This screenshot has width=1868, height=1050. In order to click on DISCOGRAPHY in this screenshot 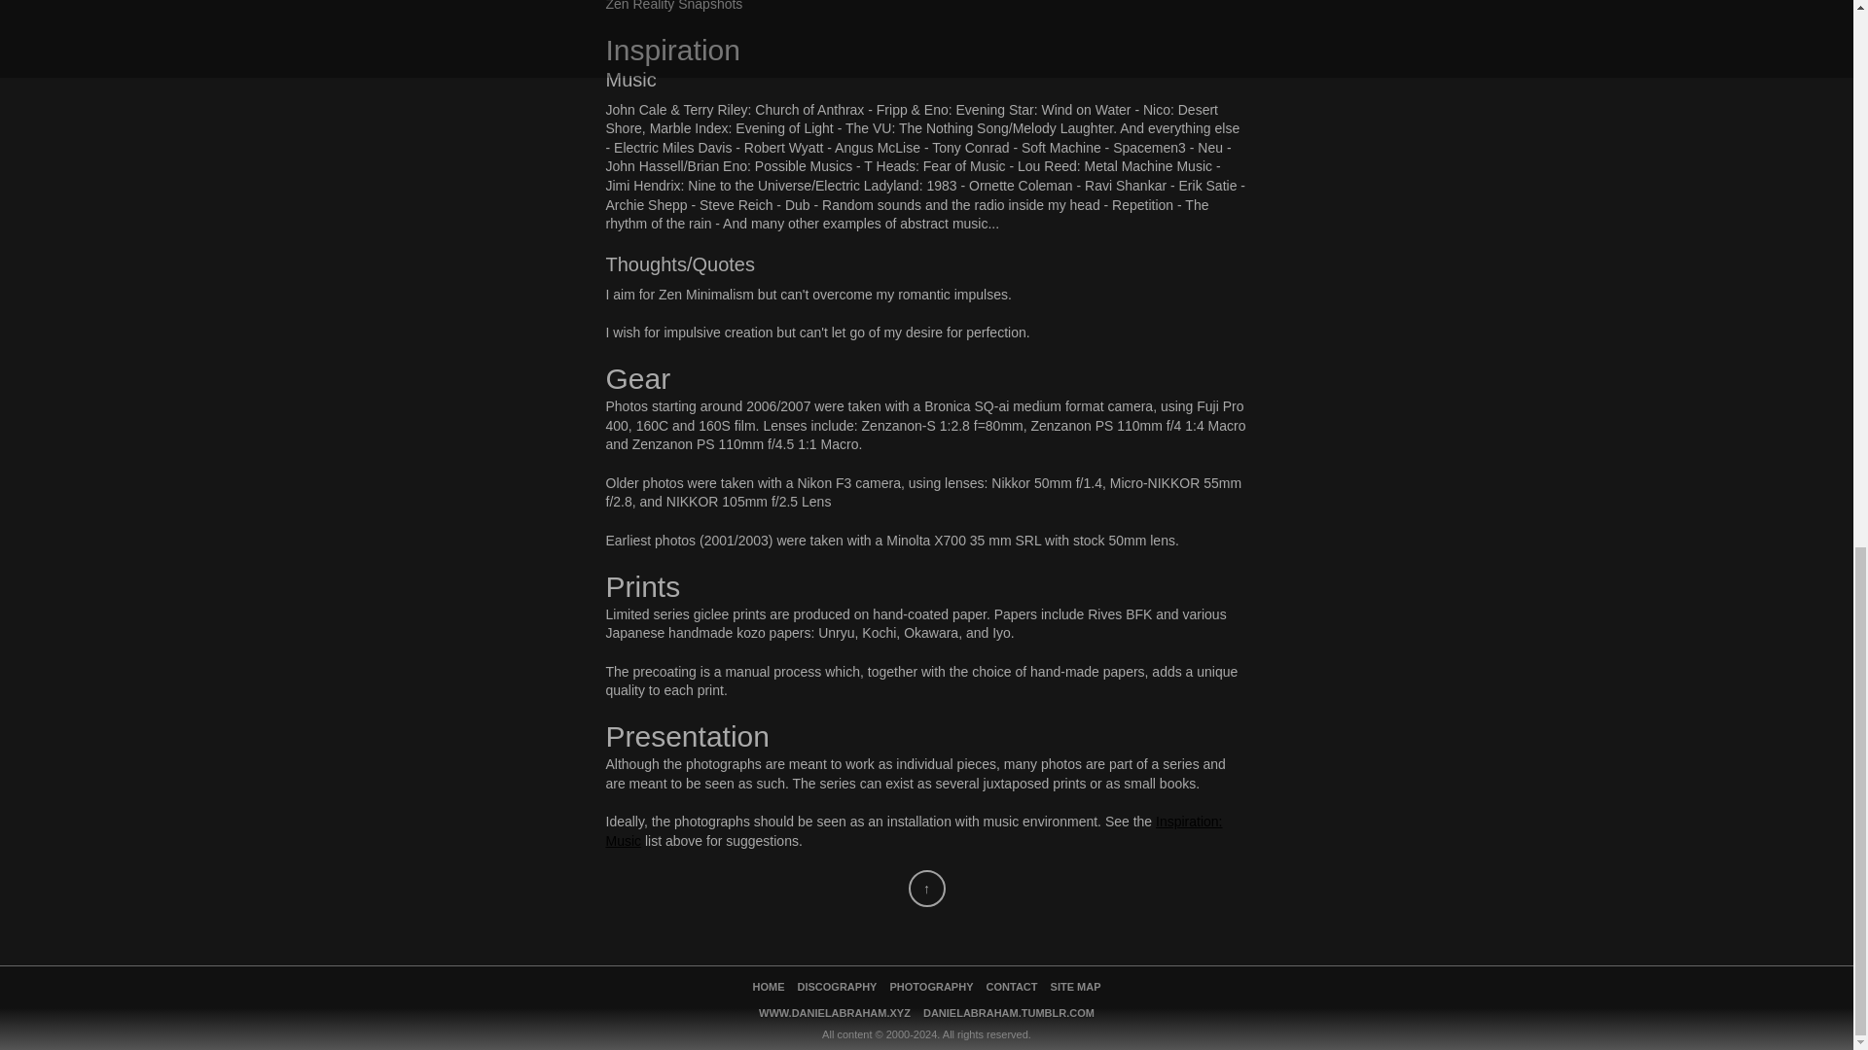, I will do `click(837, 987)`.